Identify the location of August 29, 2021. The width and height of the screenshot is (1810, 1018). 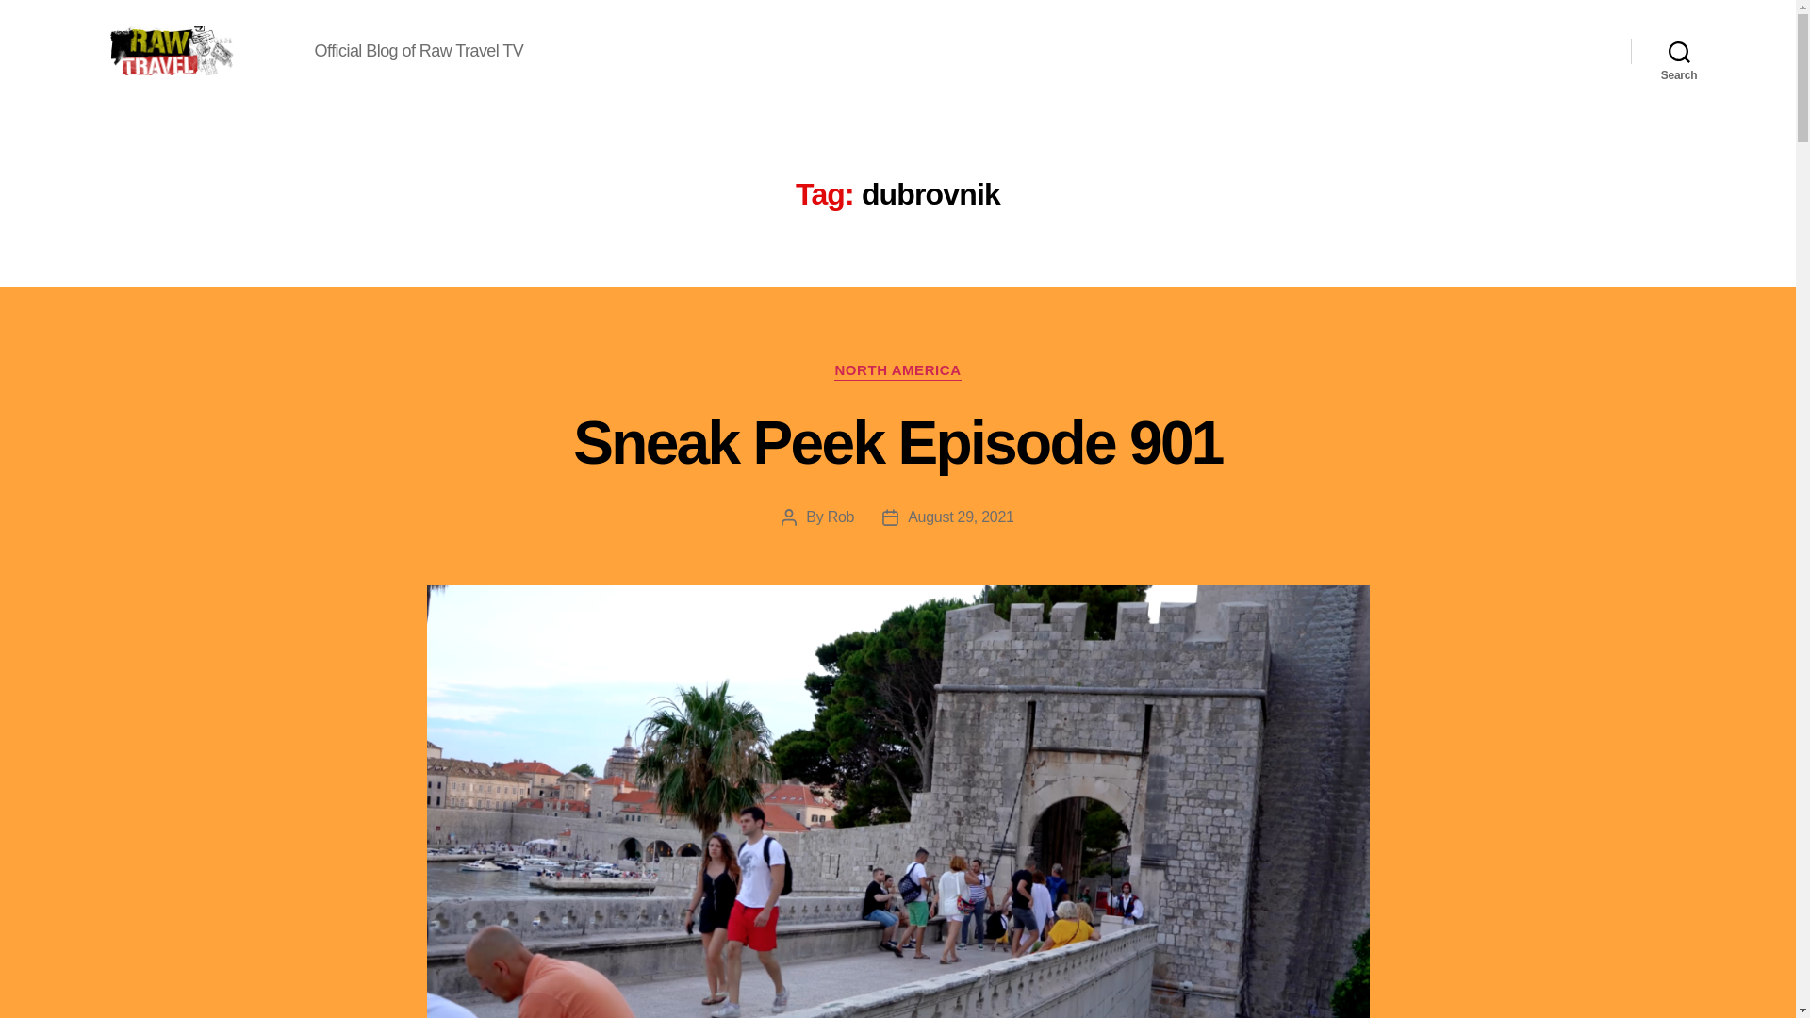
(961, 517).